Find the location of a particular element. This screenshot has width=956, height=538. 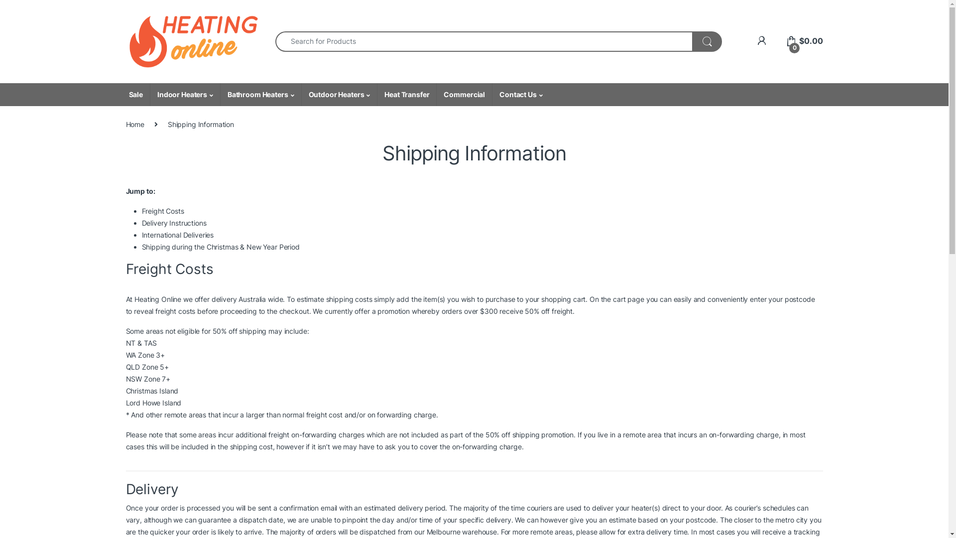

Home is located at coordinates (134, 125).